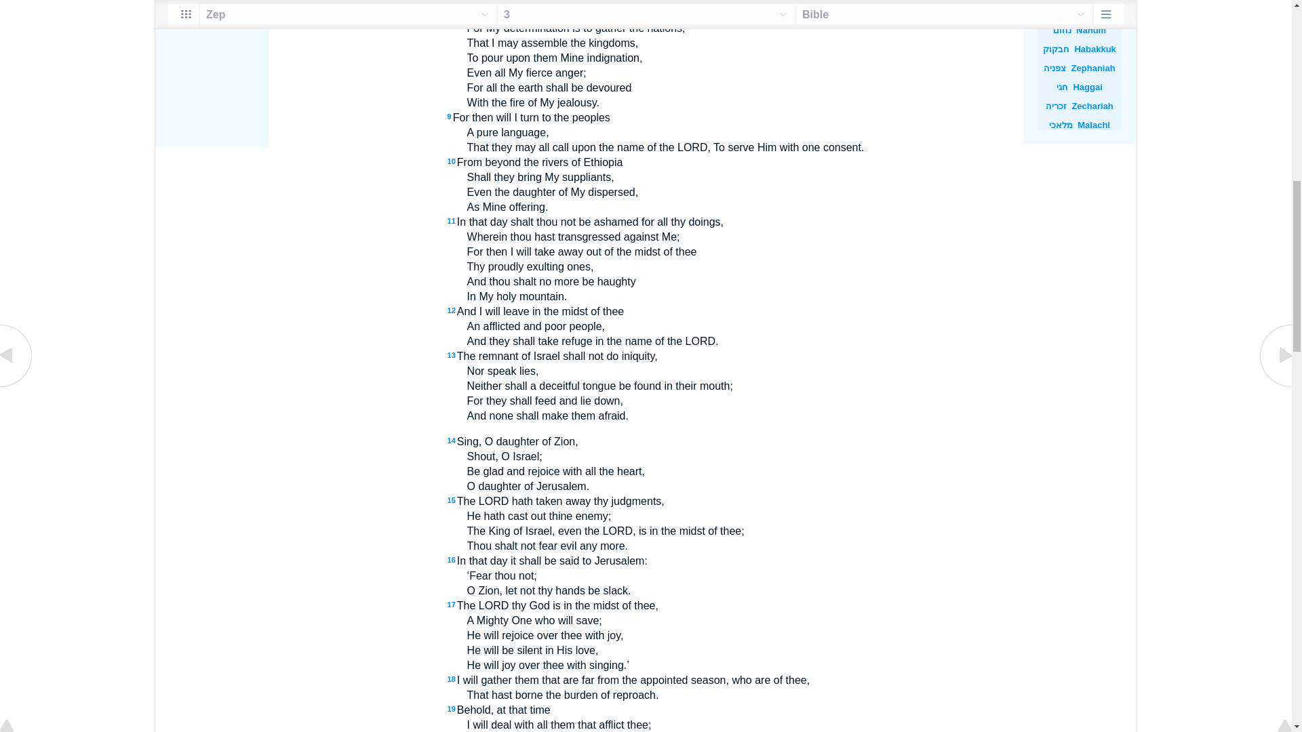 The height and width of the screenshot is (732, 1302). What do you see at coordinates (452, 440) in the screenshot?
I see `14` at bounding box center [452, 440].